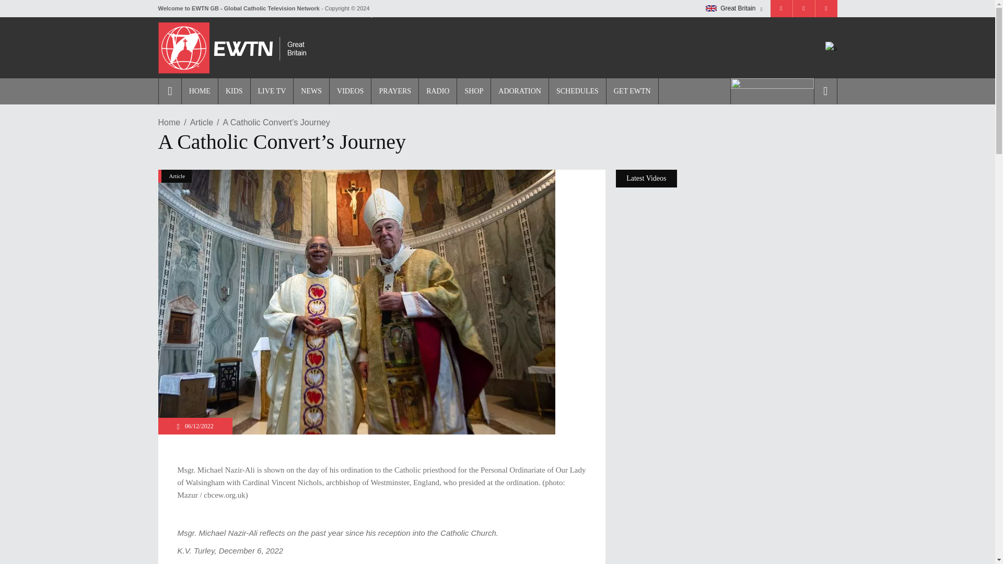 This screenshot has width=1003, height=564. What do you see at coordinates (234, 91) in the screenshot?
I see `KIDS` at bounding box center [234, 91].